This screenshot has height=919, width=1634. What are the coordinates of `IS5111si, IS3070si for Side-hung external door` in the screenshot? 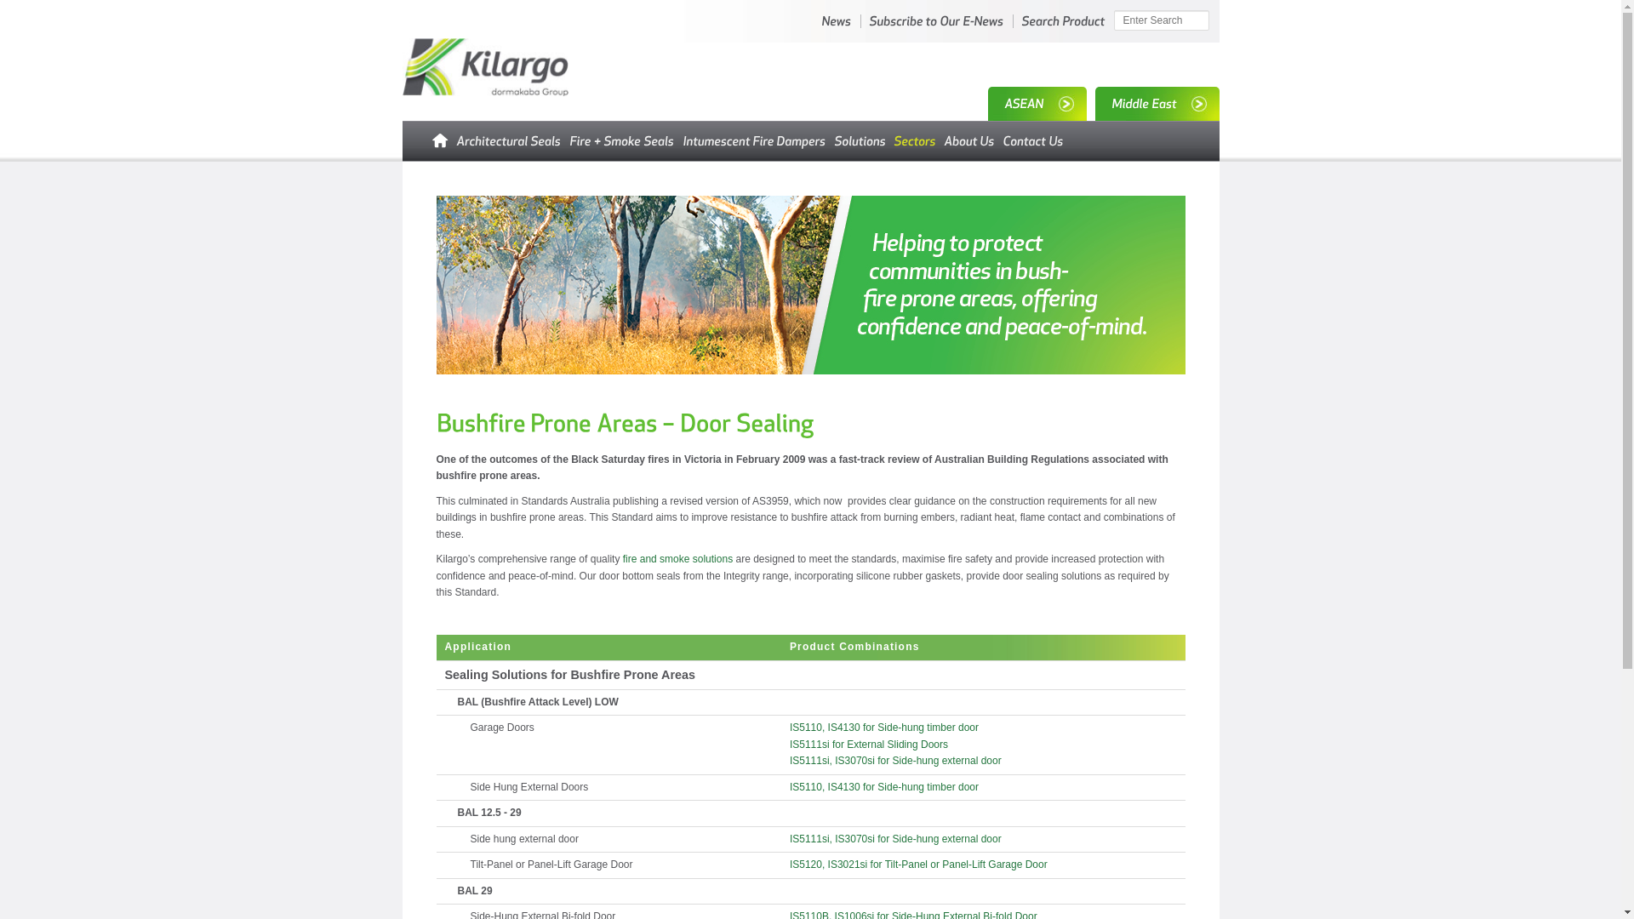 It's located at (895, 761).